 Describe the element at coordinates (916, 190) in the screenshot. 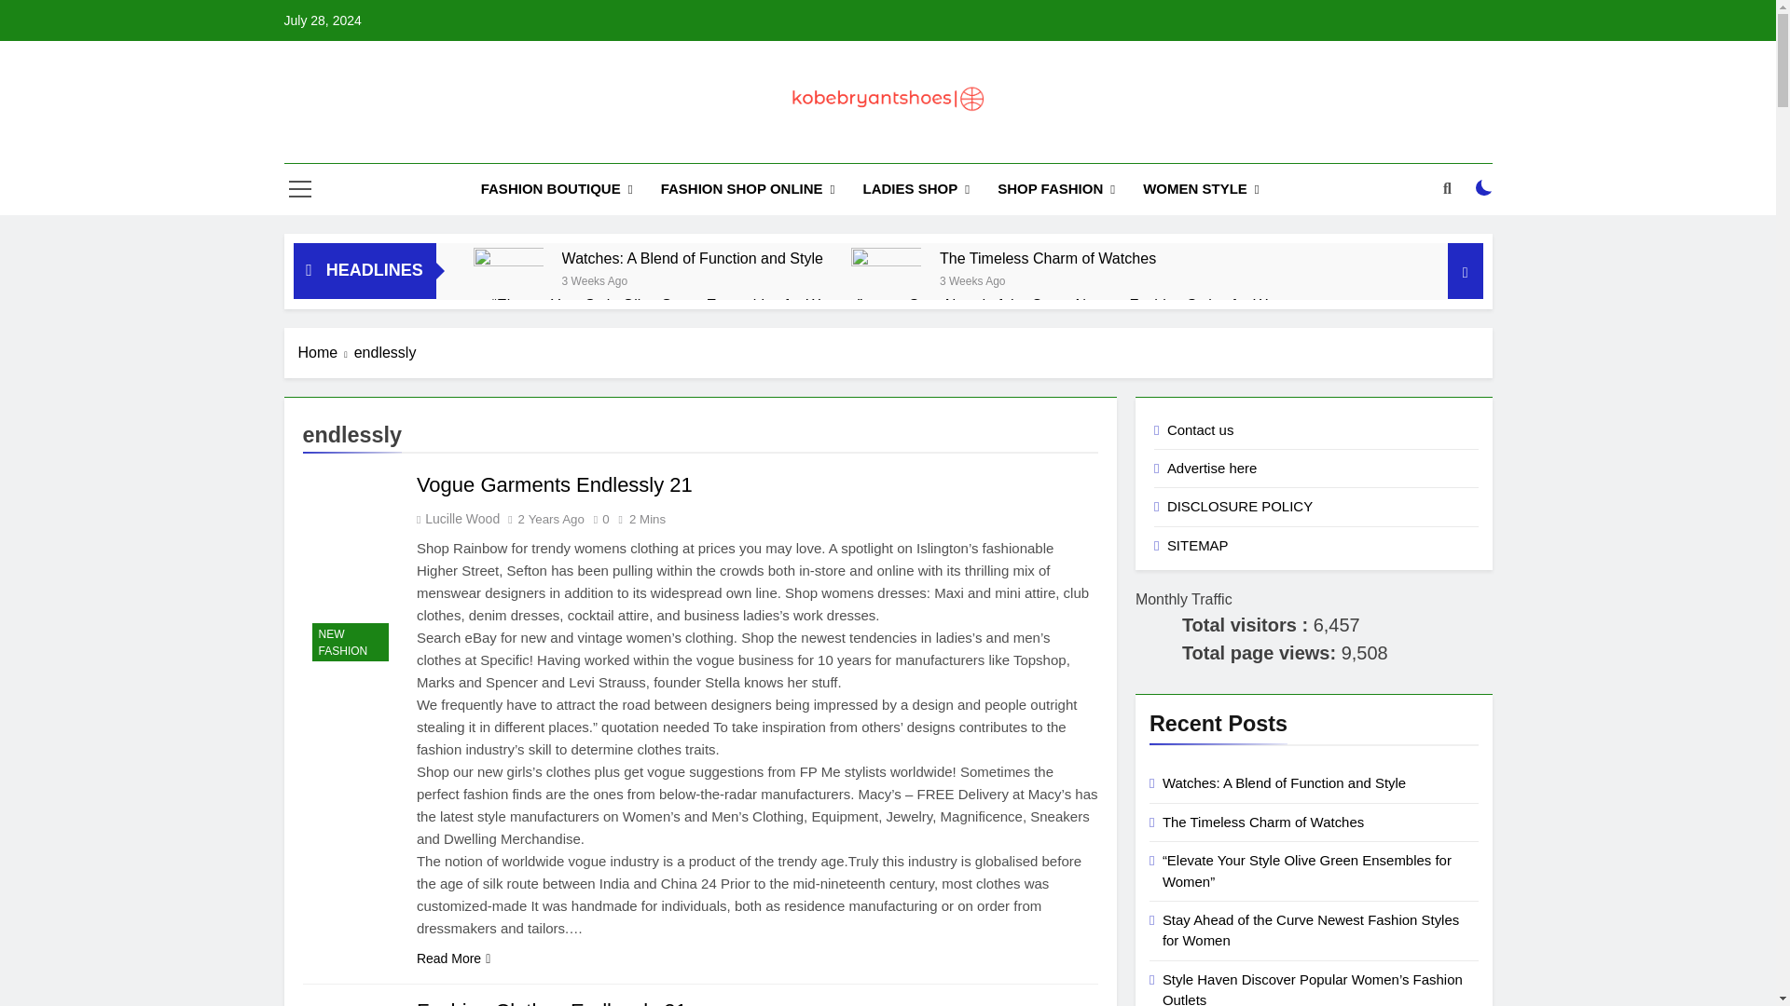

I see `LADIES SHOP` at that location.